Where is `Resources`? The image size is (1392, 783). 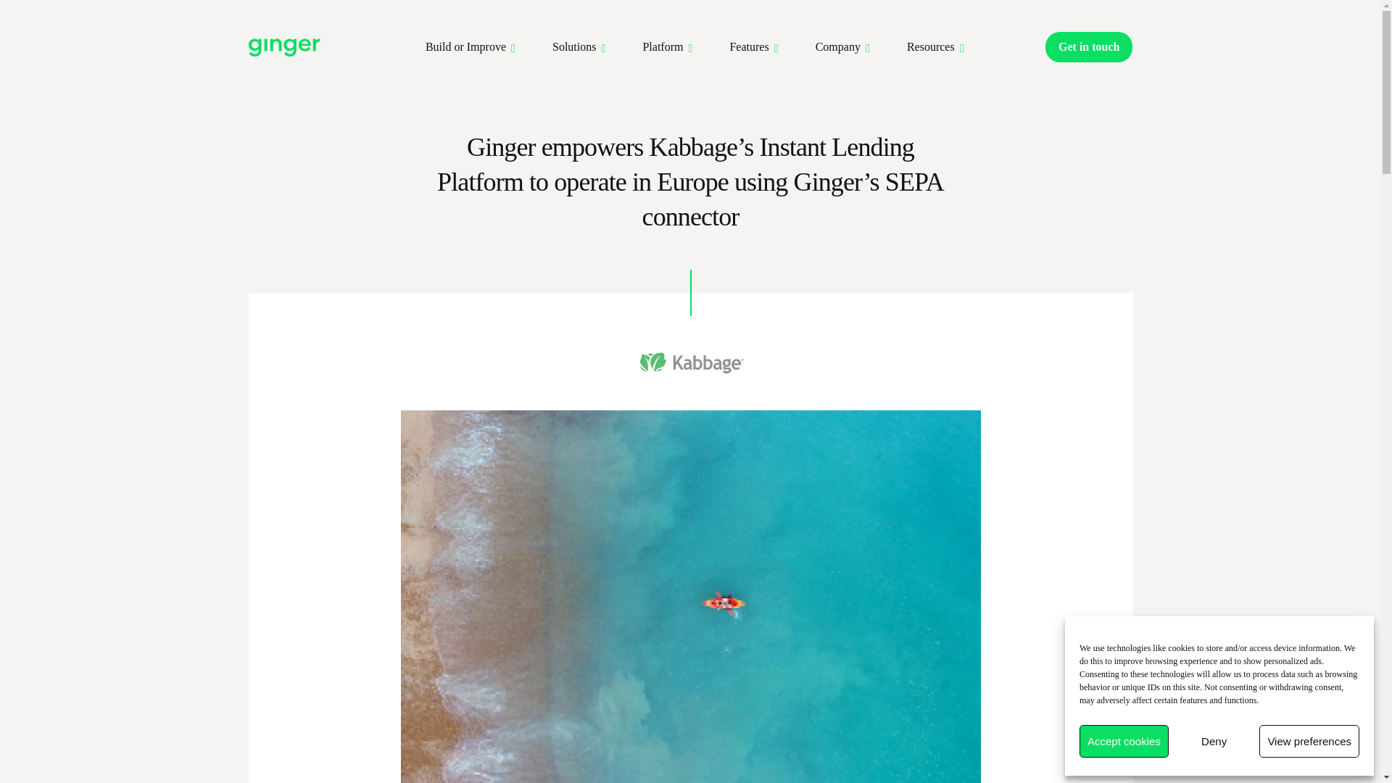
Resources is located at coordinates (931, 46).